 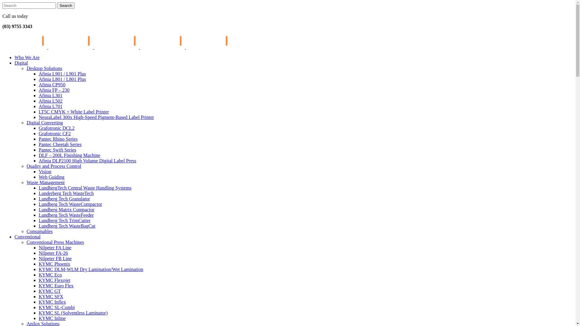 What do you see at coordinates (66, 209) in the screenshot?
I see `Lundberg Matrix Compactor` at bounding box center [66, 209].